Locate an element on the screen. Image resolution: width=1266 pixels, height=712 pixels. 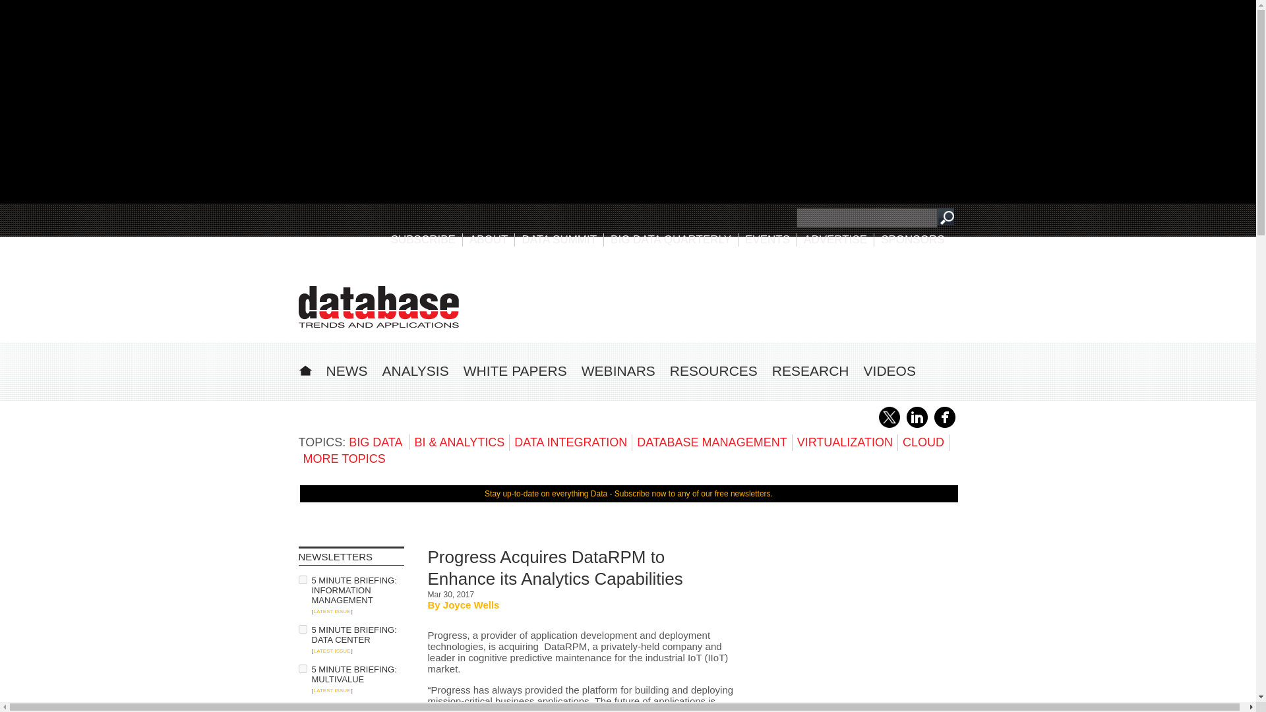
DBTA on Twitter is located at coordinates (889, 425).